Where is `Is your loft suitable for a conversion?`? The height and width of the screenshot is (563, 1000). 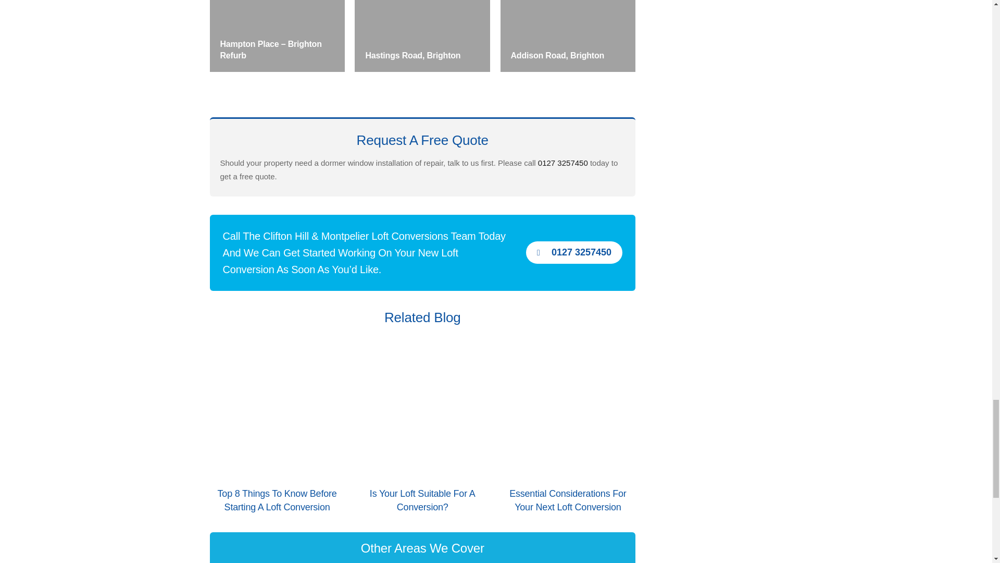 Is your loft suitable for a conversion? is located at coordinates (422, 411).